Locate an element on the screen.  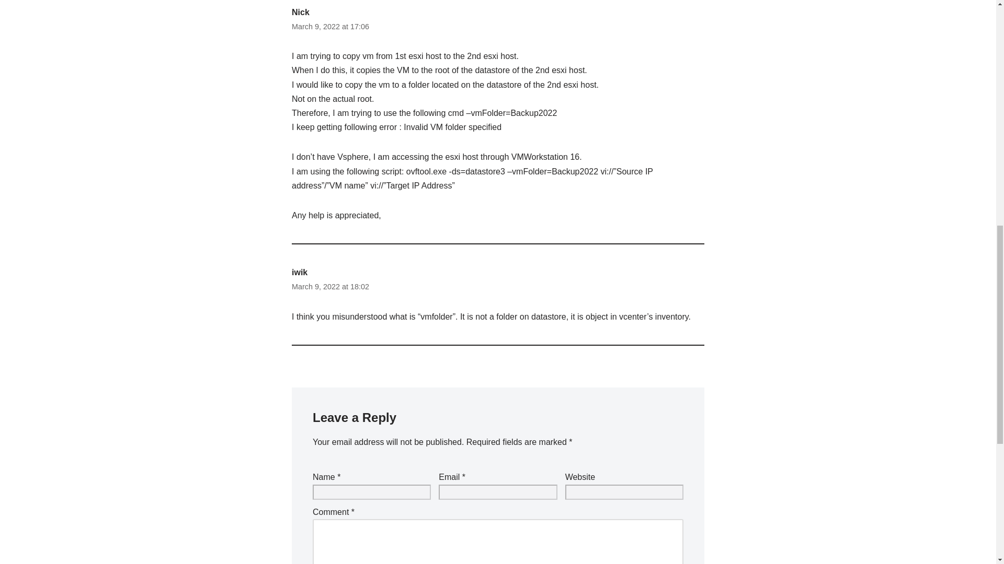
March 9, 2022 at 18:02 is located at coordinates (330, 286).